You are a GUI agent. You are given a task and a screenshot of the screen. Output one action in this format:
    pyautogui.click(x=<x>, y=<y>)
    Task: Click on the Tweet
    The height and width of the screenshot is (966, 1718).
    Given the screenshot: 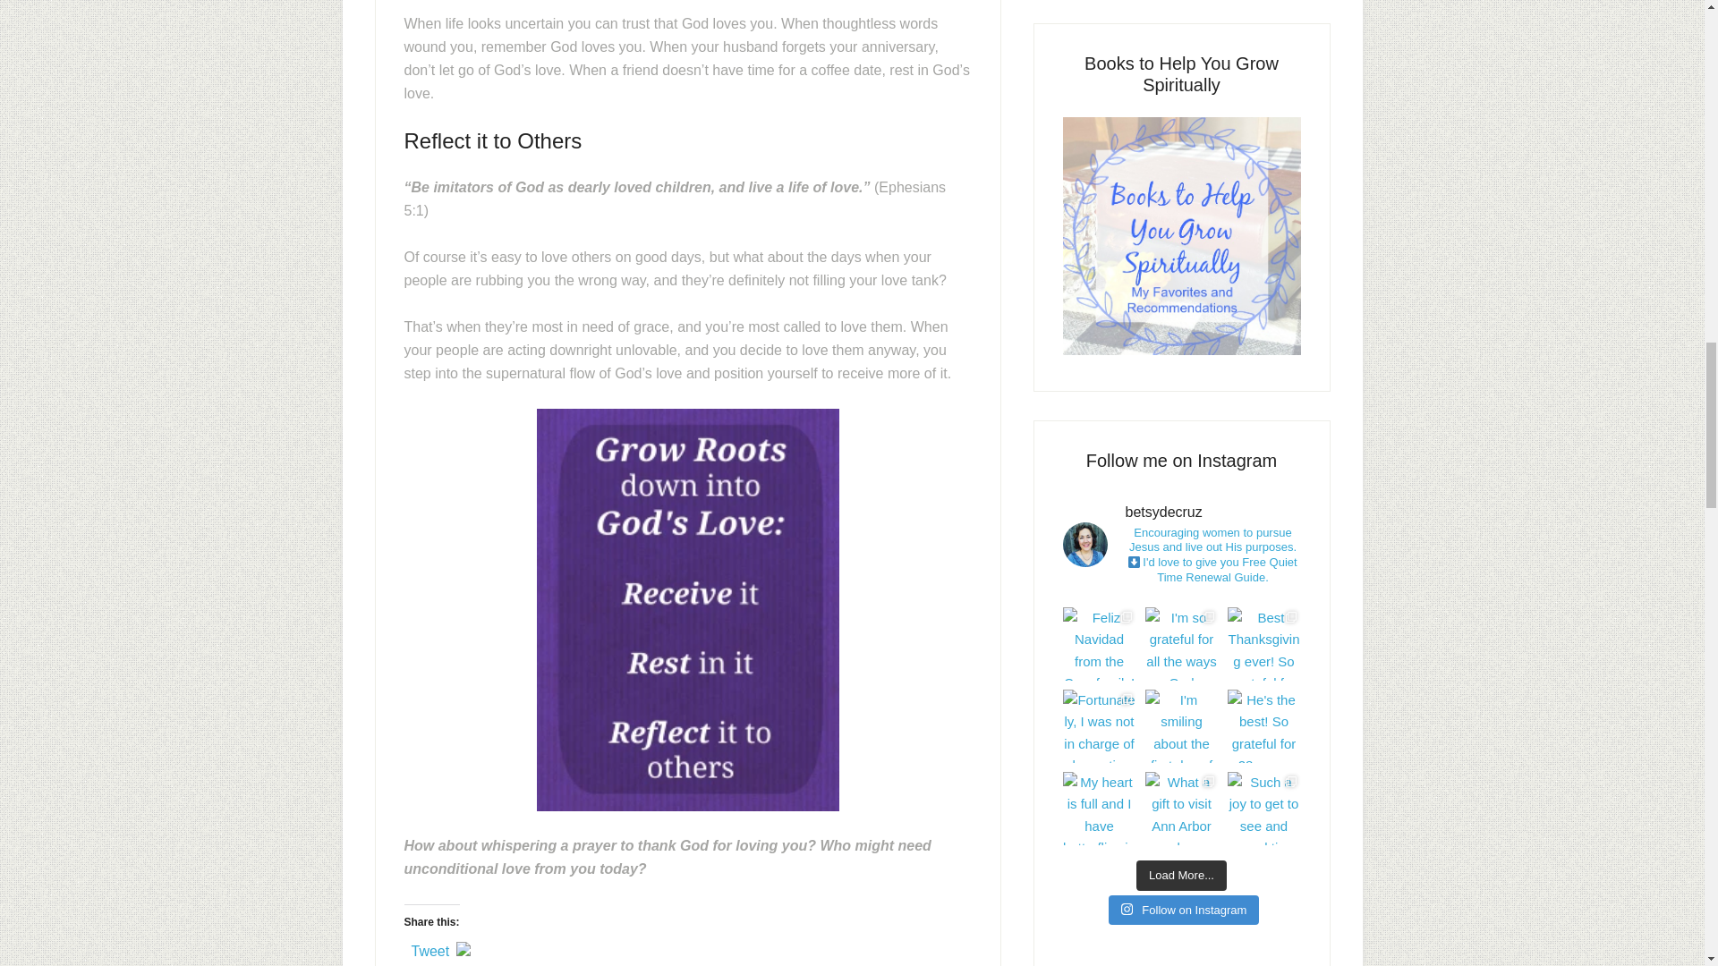 What is the action you would take?
    pyautogui.click(x=431, y=948)
    